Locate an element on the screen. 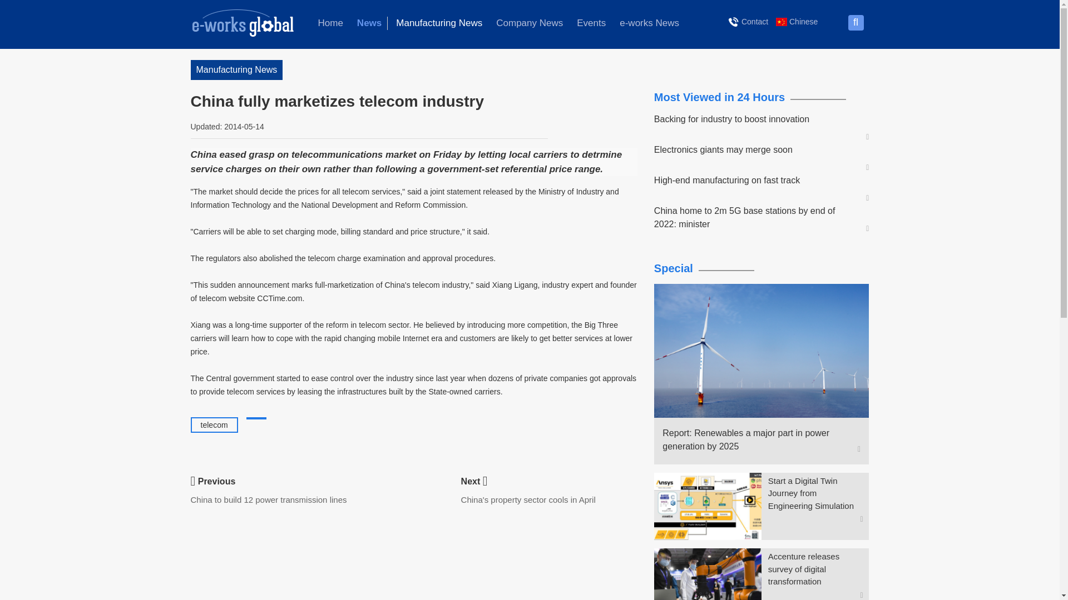 The width and height of the screenshot is (1068, 600). Events is located at coordinates (591, 23).